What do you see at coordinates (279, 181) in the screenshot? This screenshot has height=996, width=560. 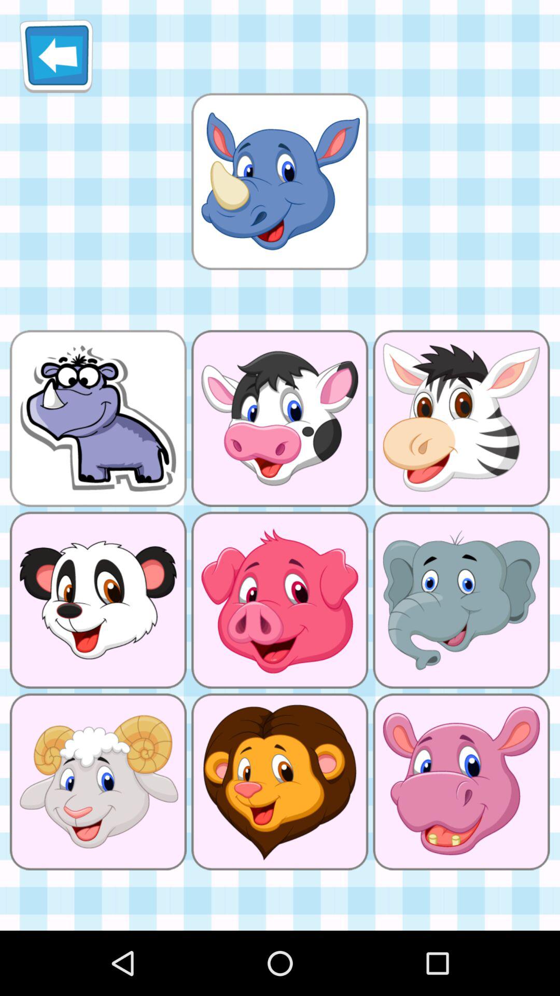 I see `tap the icon at the top` at bounding box center [279, 181].